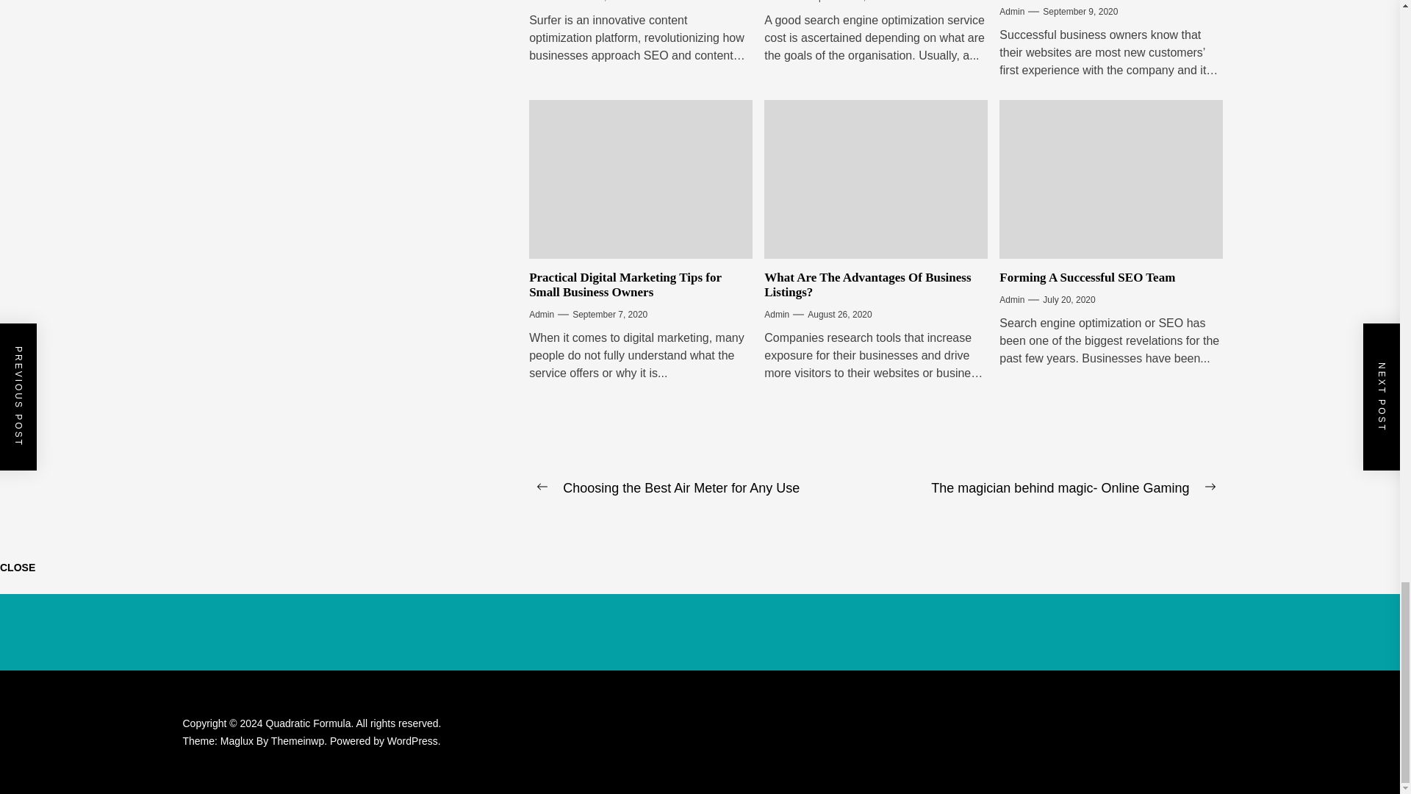  I want to click on Themeinwp, so click(300, 741).